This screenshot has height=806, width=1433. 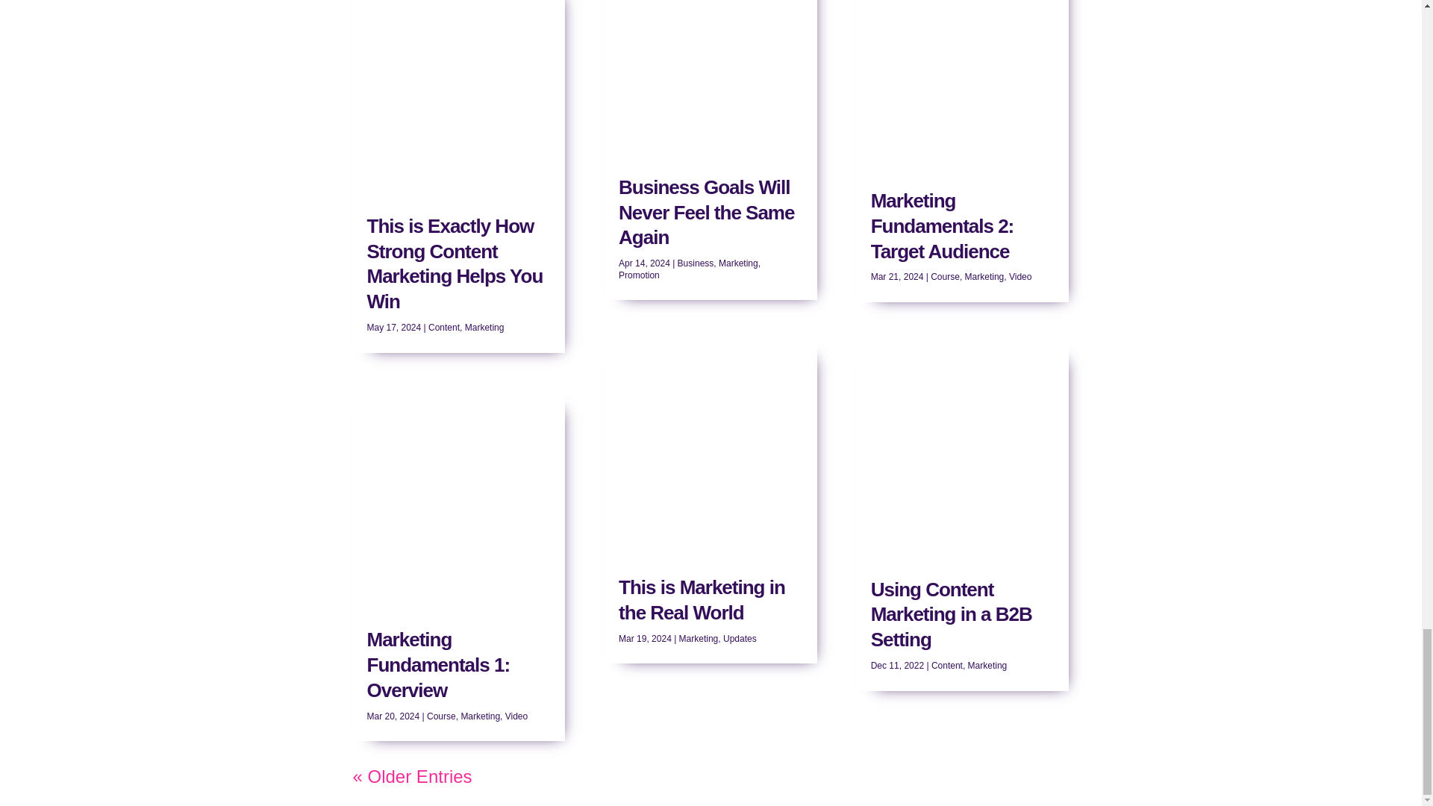 What do you see at coordinates (738, 263) in the screenshot?
I see `Marketing` at bounding box center [738, 263].